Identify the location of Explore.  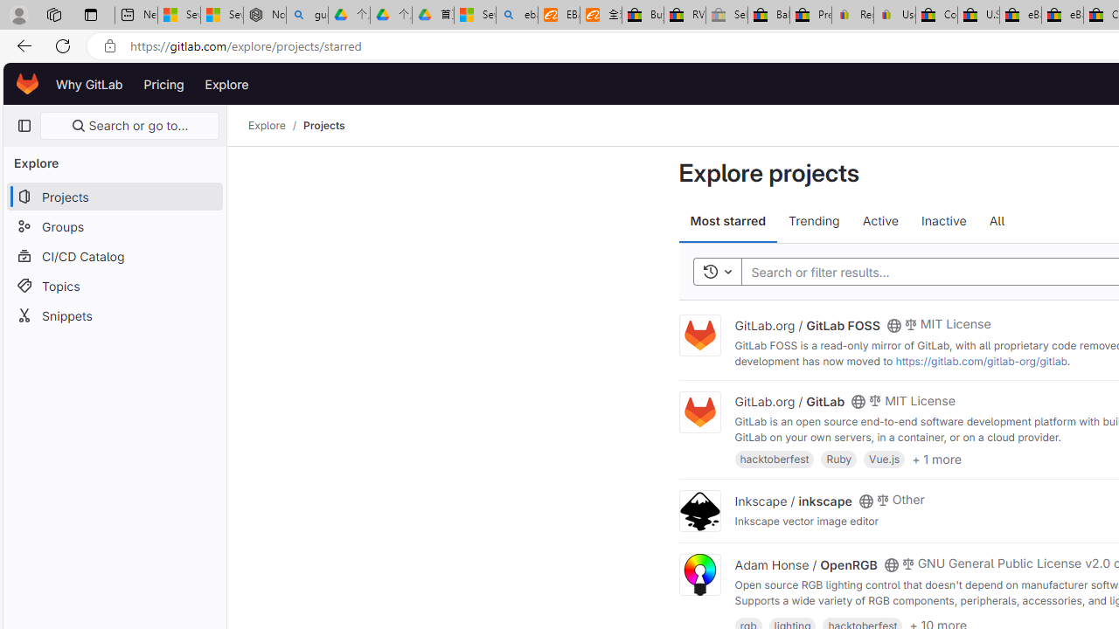
(267, 126).